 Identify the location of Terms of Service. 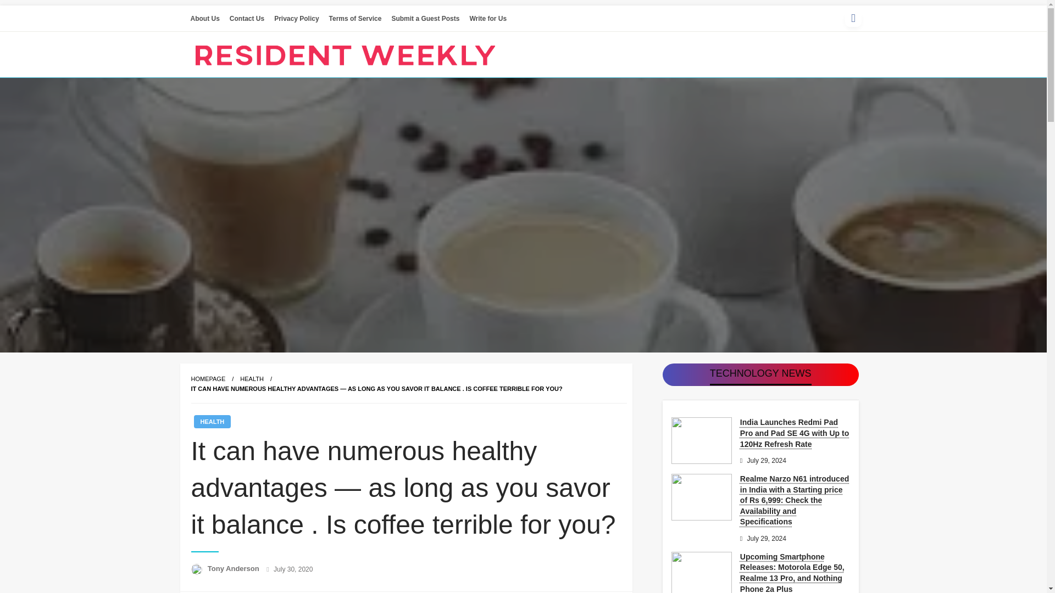
(355, 19).